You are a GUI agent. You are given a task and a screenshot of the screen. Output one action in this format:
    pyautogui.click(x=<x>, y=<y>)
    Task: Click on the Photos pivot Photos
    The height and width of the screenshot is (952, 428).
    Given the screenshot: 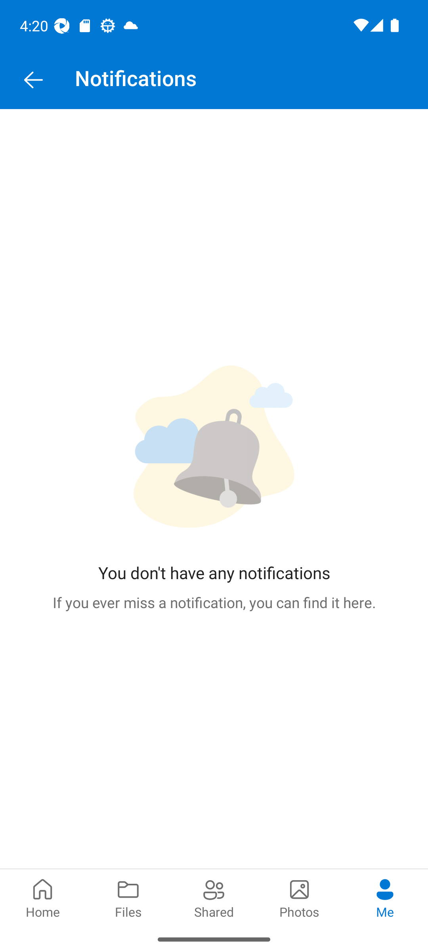 What is the action you would take?
    pyautogui.click(x=300, y=897)
    